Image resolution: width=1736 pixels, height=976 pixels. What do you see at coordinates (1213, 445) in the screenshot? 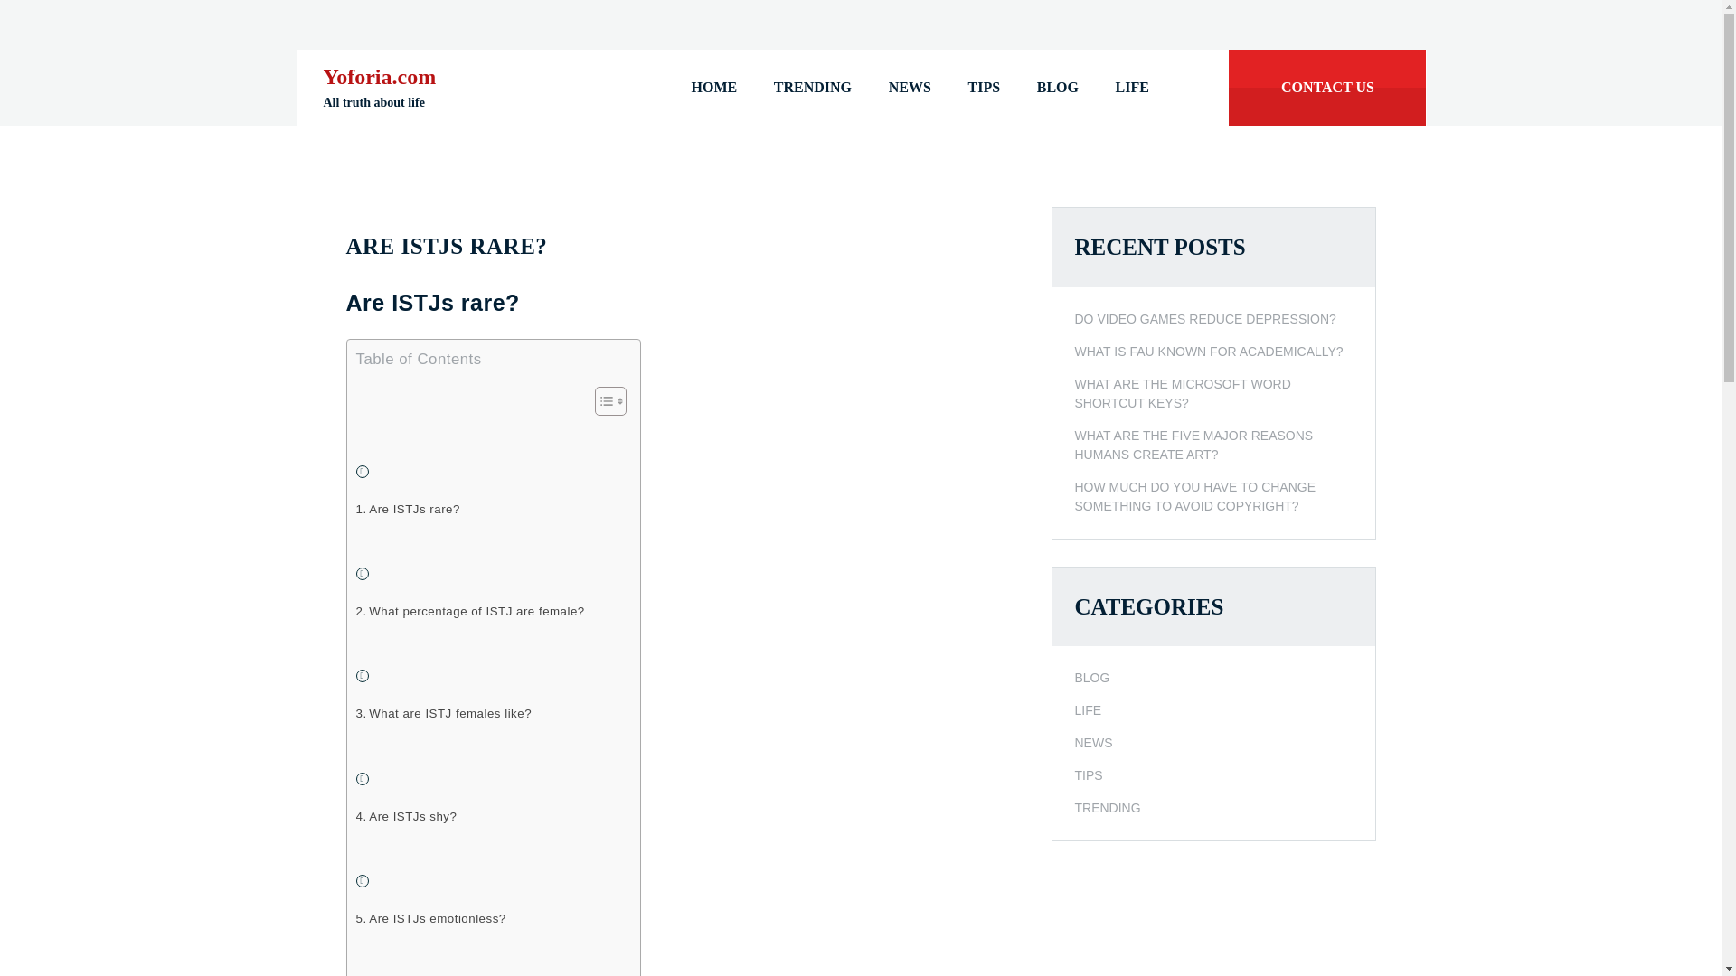
I see `WHAT ARE THE FIVE MAJOR REASONS HUMANS CREATE ART?` at bounding box center [1213, 445].